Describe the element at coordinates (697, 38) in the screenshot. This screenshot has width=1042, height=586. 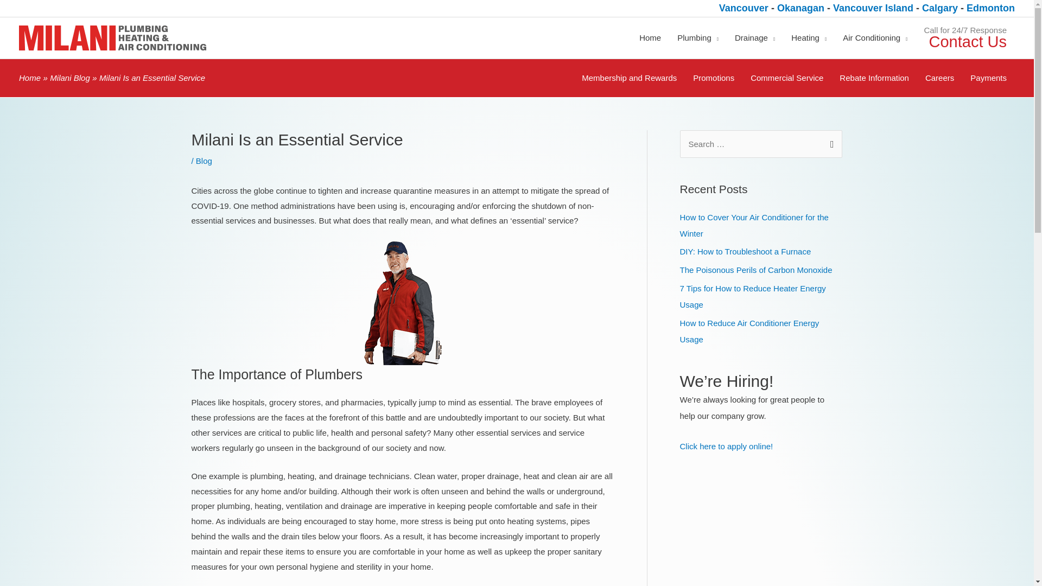
I see `Plumbing` at that location.